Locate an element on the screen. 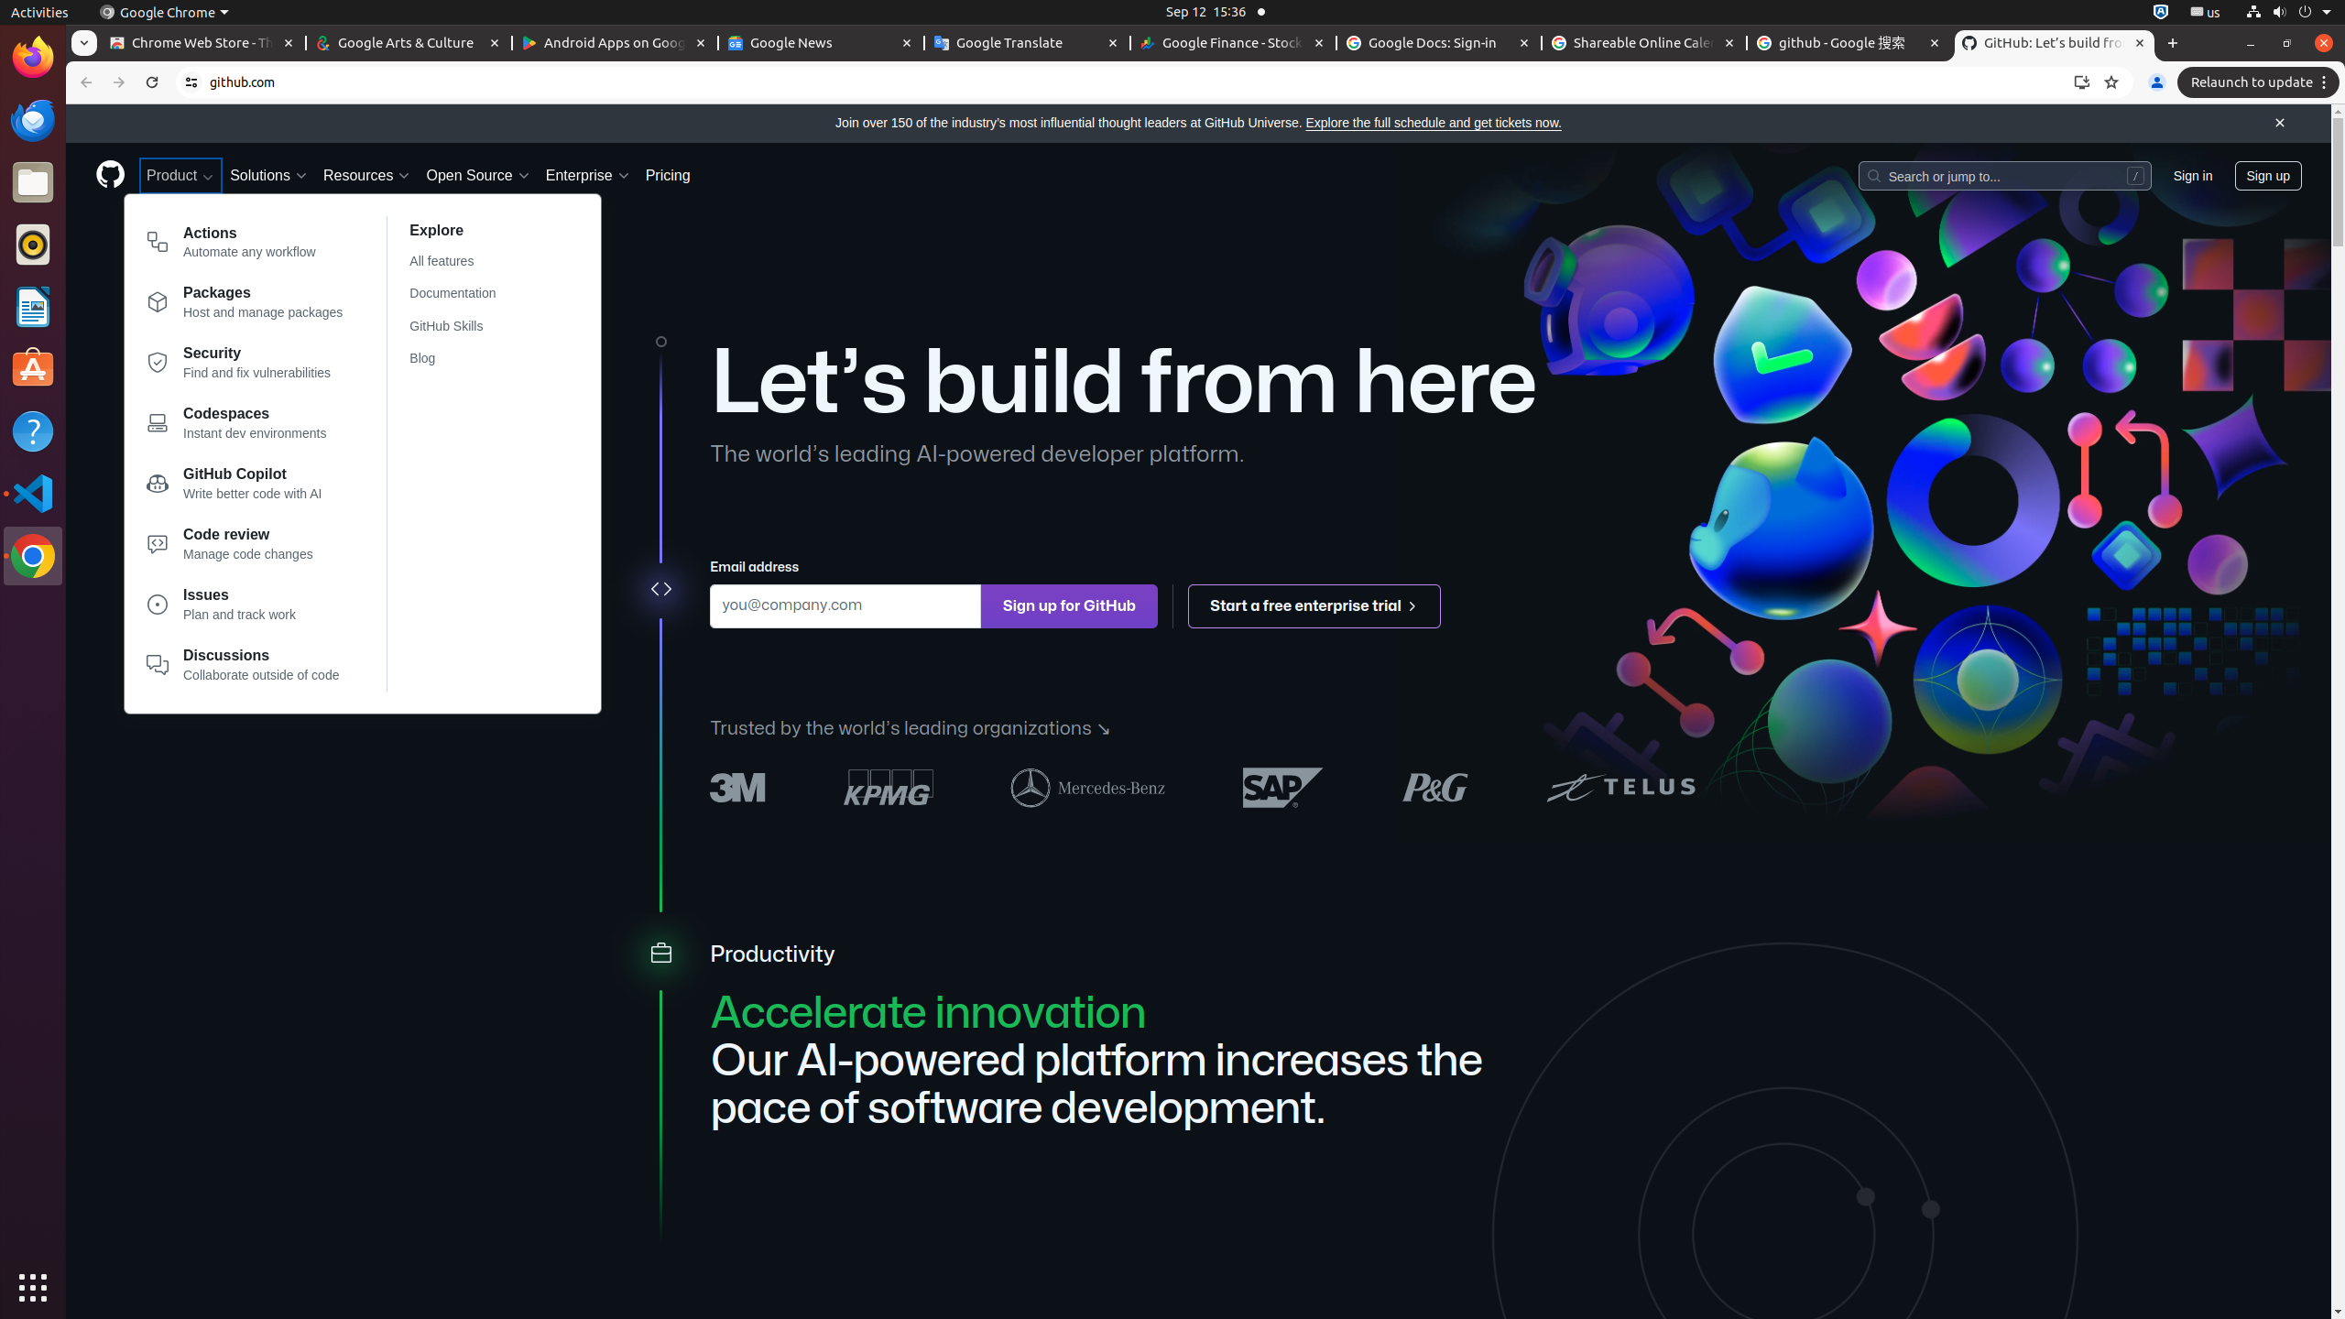  Blog is located at coordinates (464, 359).